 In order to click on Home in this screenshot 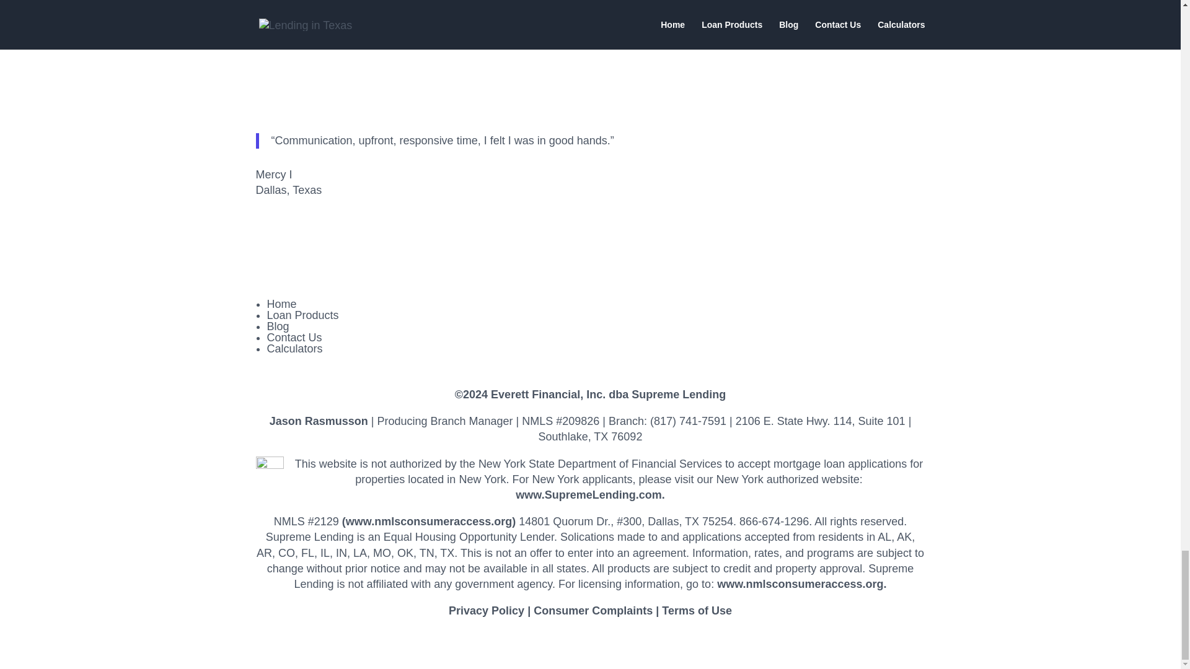, I will do `click(281, 304)`.